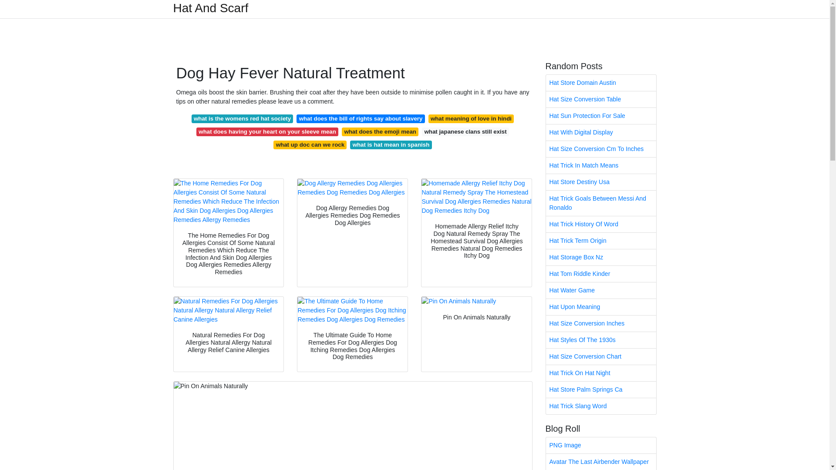  I want to click on what does having your heart on your sleeve mean, so click(267, 131).